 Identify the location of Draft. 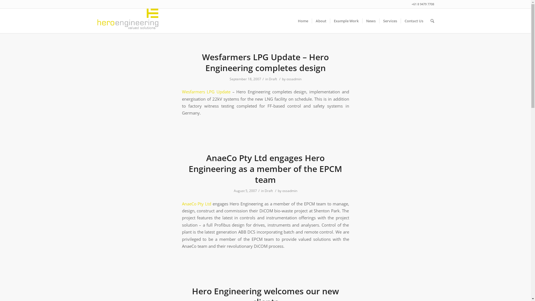
(273, 79).